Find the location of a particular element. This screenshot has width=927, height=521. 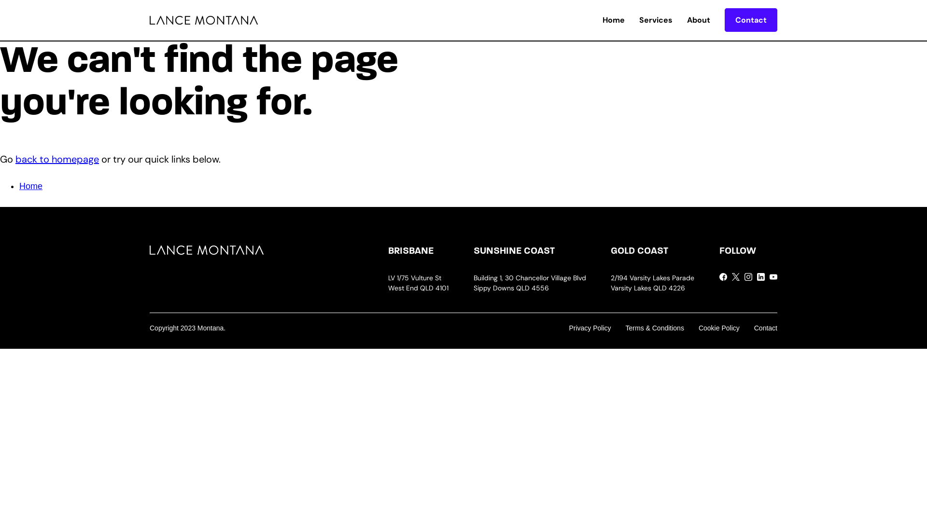

About is located at coordinates (699, 20).